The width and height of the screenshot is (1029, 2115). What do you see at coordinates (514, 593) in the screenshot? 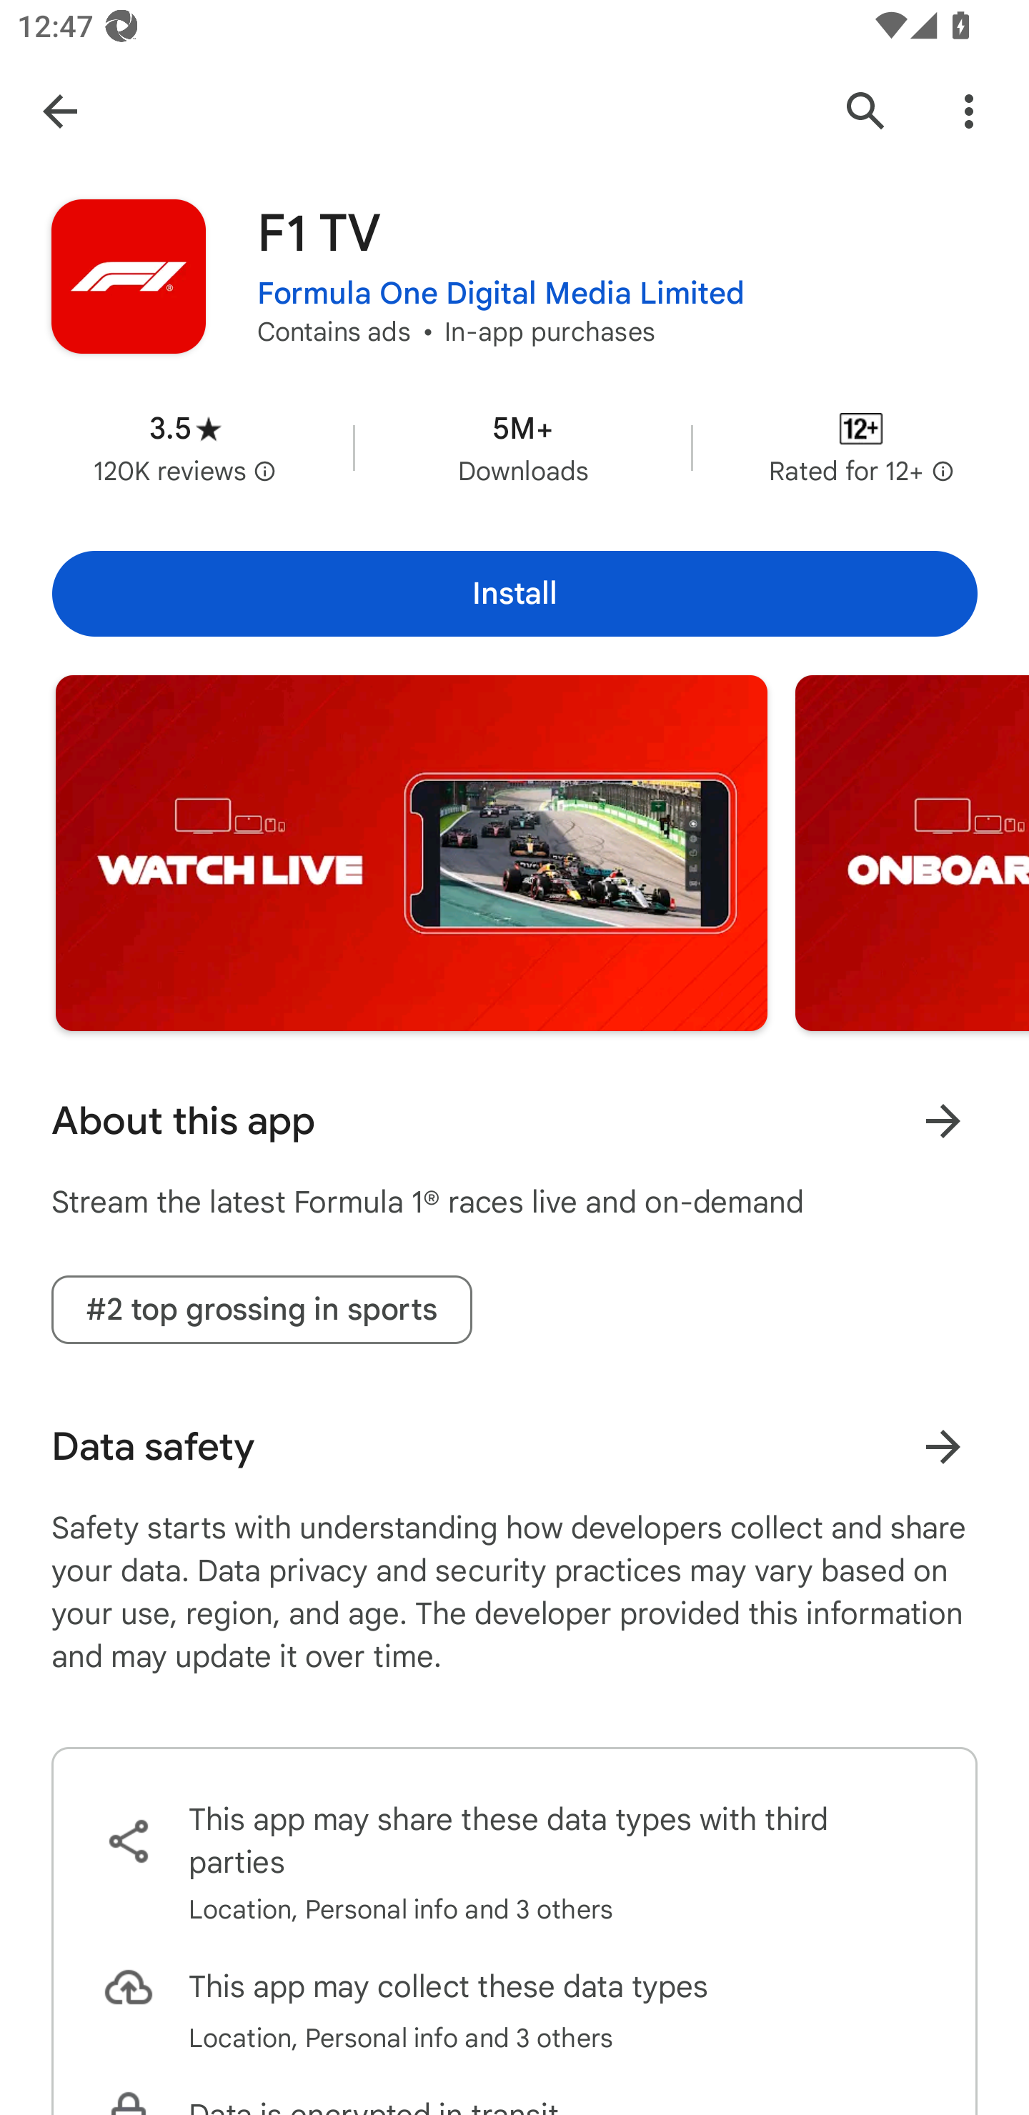
I see `Install` at bounding box center [514, 593].